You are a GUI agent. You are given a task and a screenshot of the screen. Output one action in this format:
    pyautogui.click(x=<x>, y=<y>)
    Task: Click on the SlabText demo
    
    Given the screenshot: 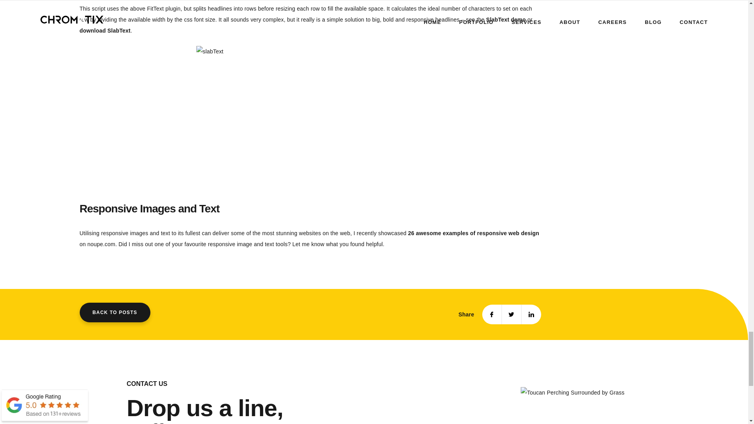 What is the action you would take?
    pyautogui.click(x=506, y=20)
    